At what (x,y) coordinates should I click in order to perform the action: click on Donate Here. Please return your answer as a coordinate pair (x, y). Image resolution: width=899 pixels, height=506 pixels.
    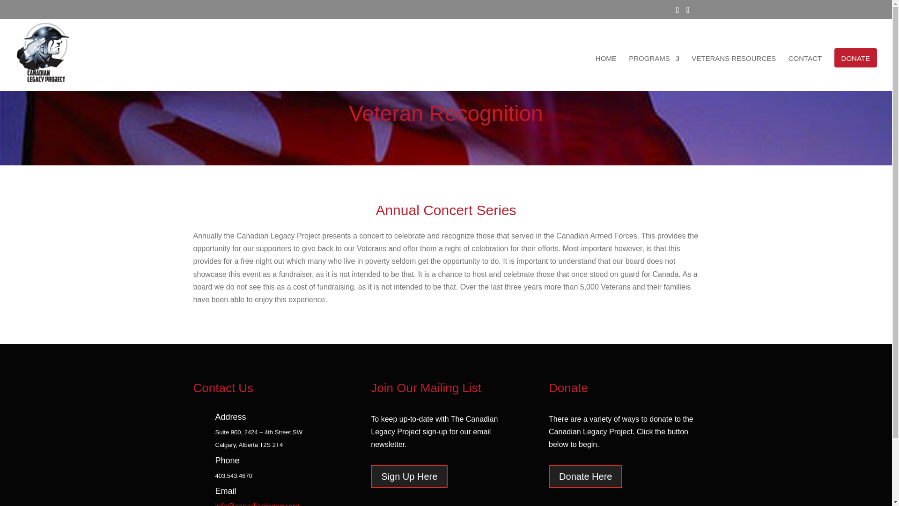
    Looking at the image, I should click on (585, 476).